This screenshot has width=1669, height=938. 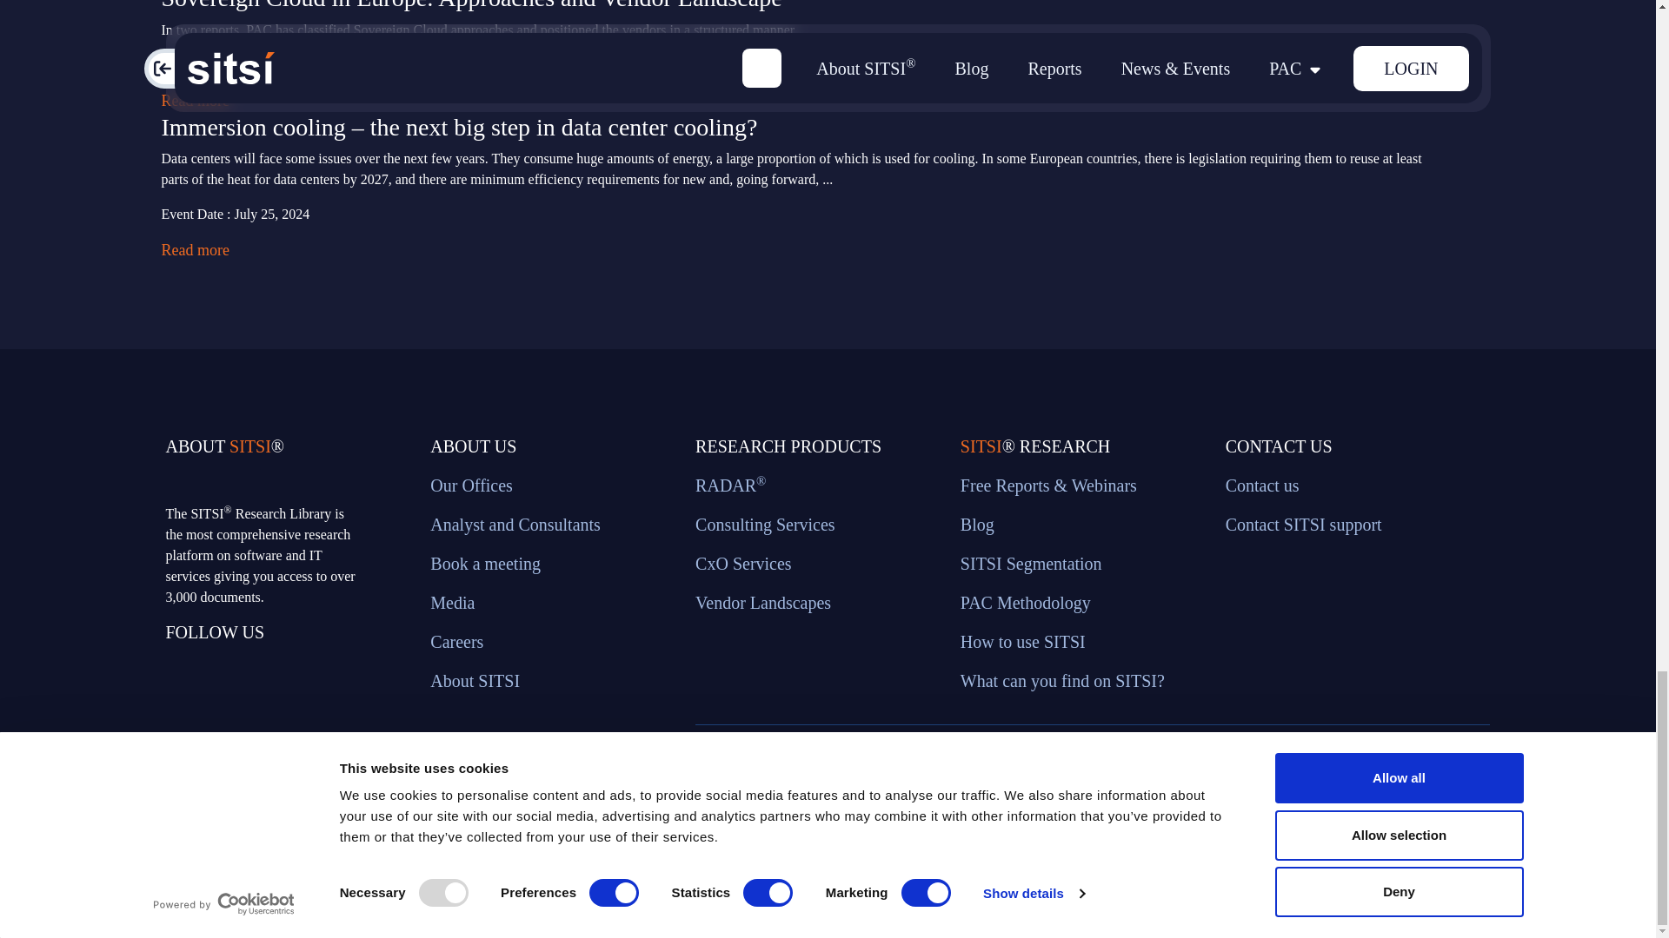 I want to click on Linkedin, so click(x=264, y=721).